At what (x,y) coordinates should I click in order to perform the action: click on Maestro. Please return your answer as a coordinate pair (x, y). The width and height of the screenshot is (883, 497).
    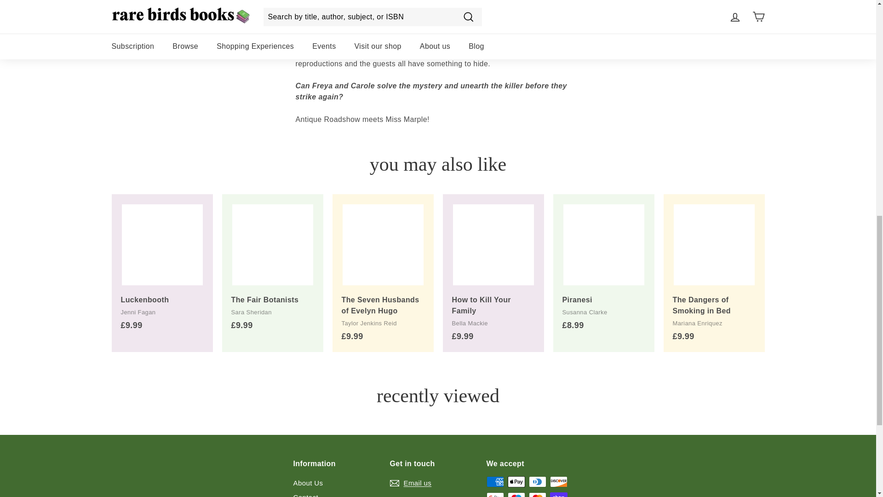
    Looking at the image, I should click on (516, 495).